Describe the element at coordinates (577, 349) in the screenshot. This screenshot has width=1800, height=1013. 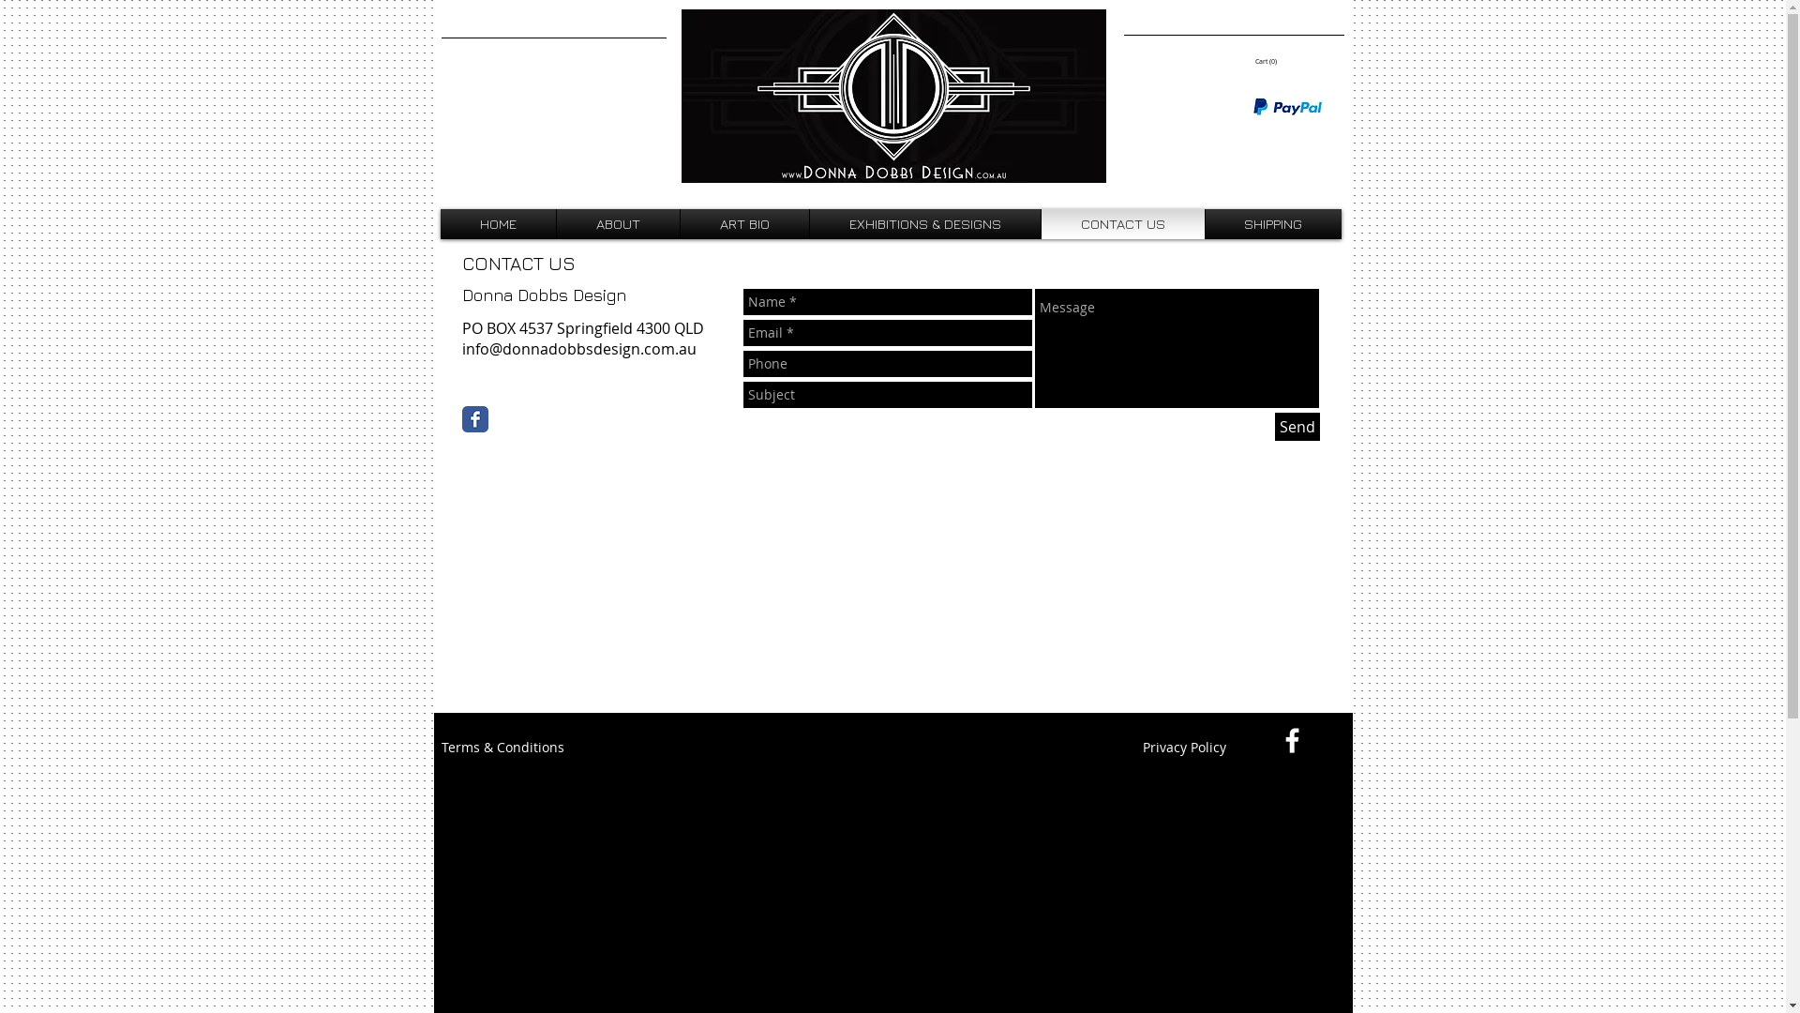
I see `info@donnadobbsdesign.com.au` at that location.